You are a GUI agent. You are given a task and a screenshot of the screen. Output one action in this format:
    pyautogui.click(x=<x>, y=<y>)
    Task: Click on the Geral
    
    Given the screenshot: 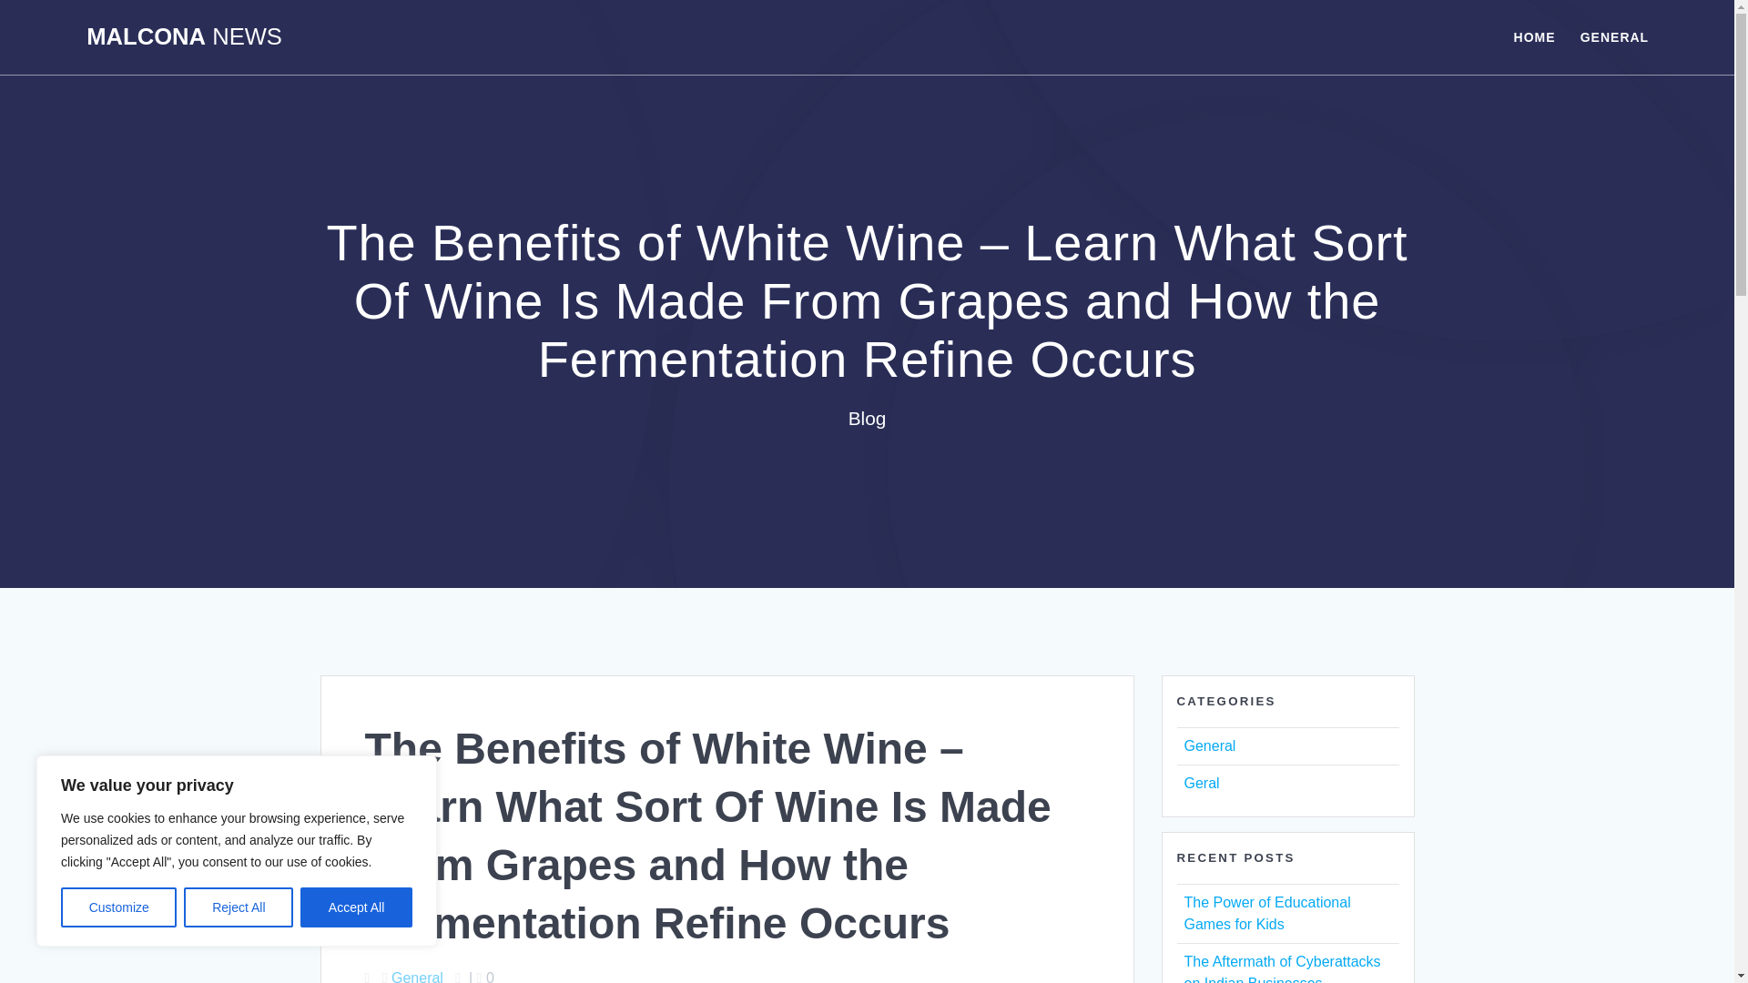 What is the action you would take?
    pyautogui.click(x=1200, y=783)
    